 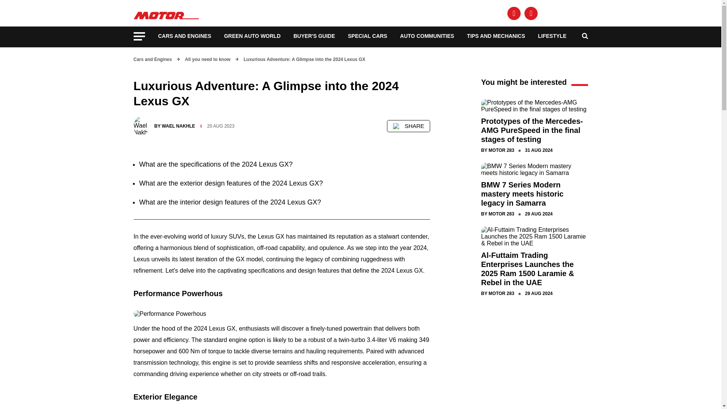 I want to click on SPECIAL CARS, so click(x=368, y=36).